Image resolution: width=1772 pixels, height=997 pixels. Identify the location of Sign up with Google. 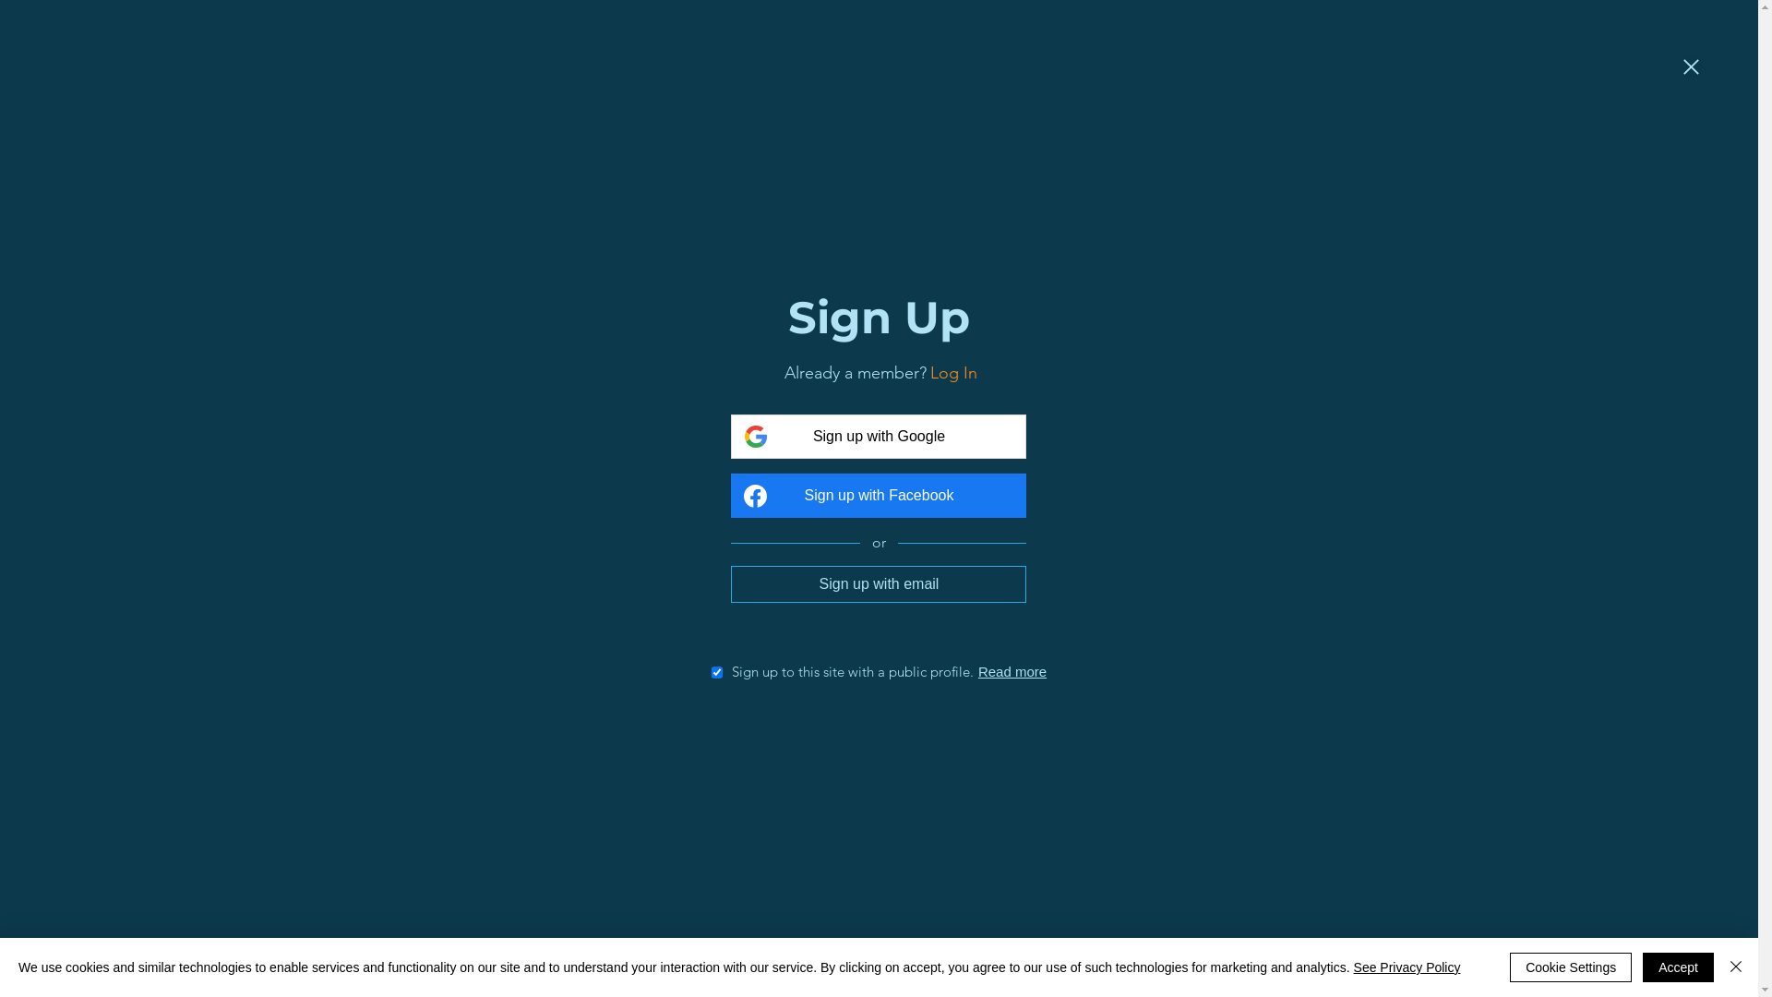
(879, 437).